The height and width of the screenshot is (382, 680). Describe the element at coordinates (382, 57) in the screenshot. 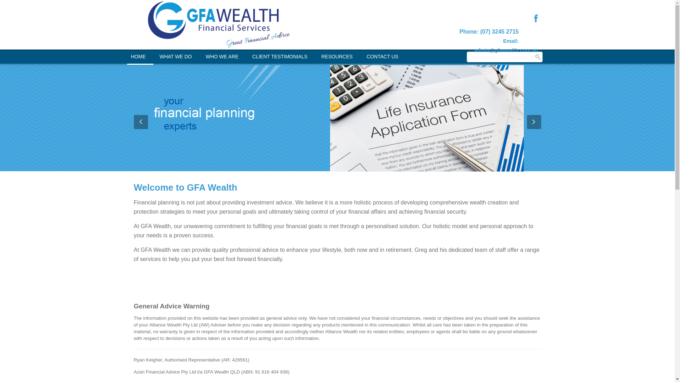

I see `CONTACT US` at that location.